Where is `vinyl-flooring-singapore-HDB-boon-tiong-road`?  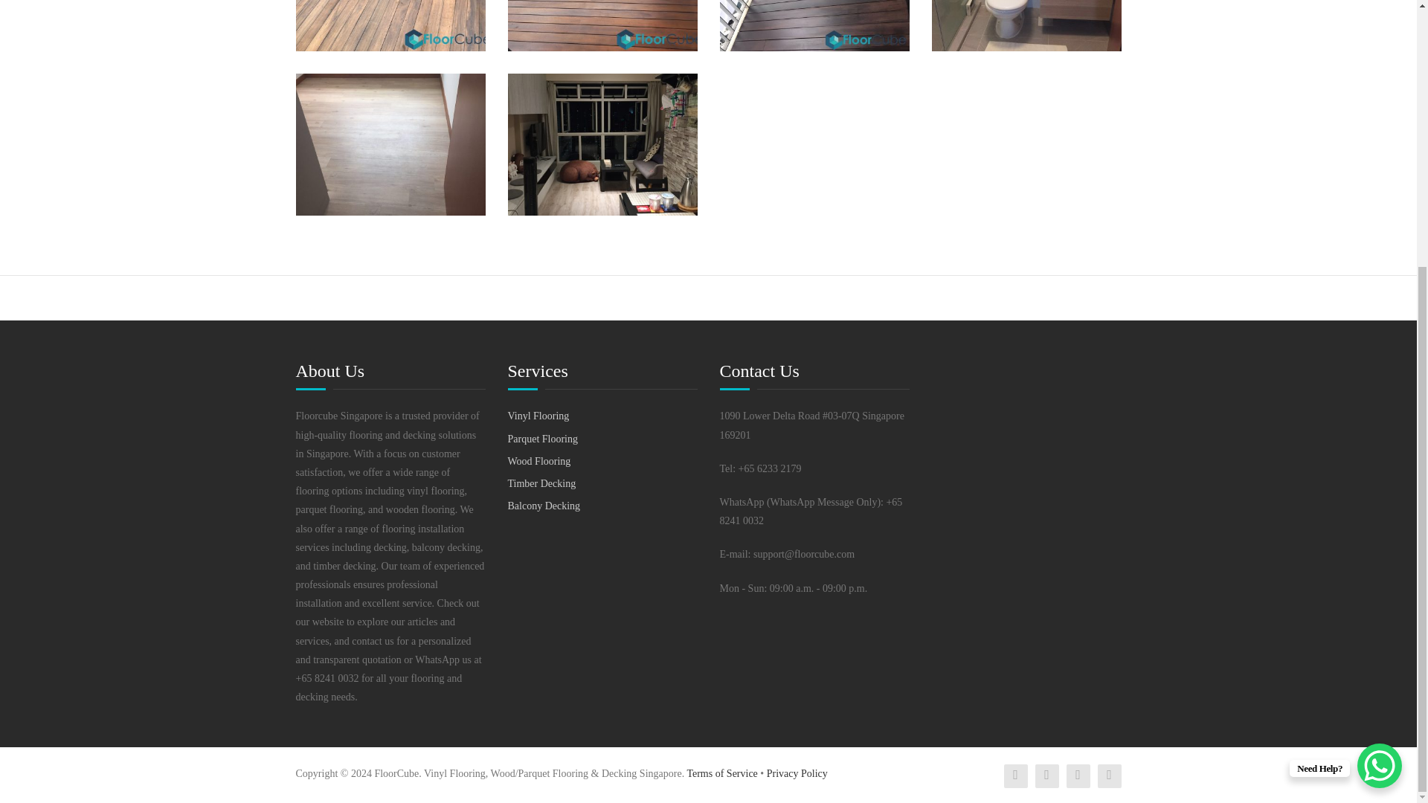
vinyl-flooring-singapore-HDB-boon-tiong-road is located at coordinates (601, 144).